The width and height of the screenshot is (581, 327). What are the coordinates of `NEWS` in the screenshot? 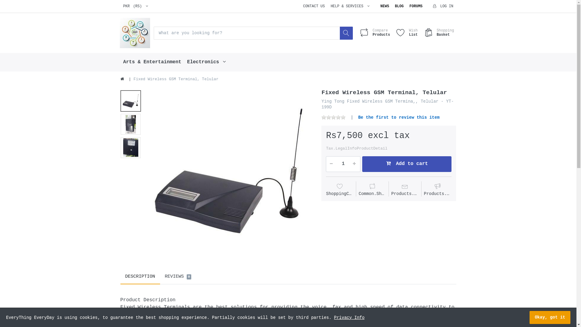 It's located at (385, 6).